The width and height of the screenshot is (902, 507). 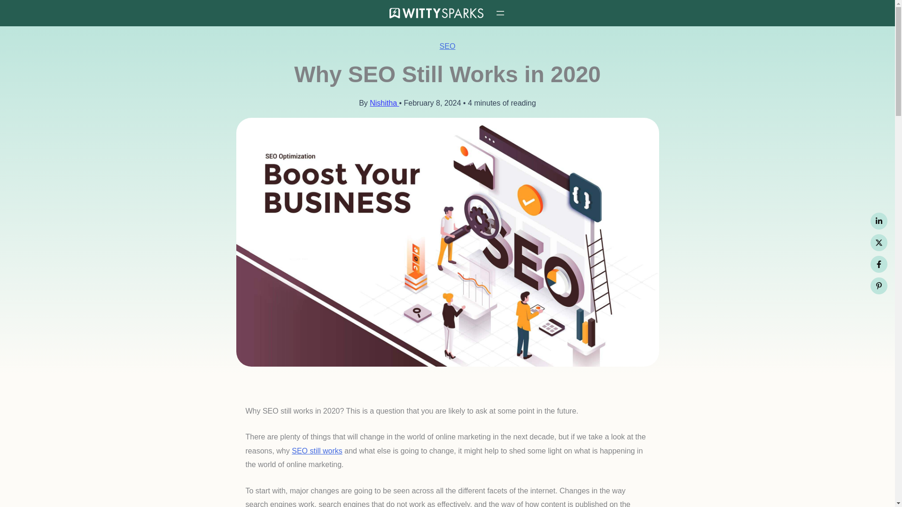 I want to click on SEO, so click(x=447, y=46).